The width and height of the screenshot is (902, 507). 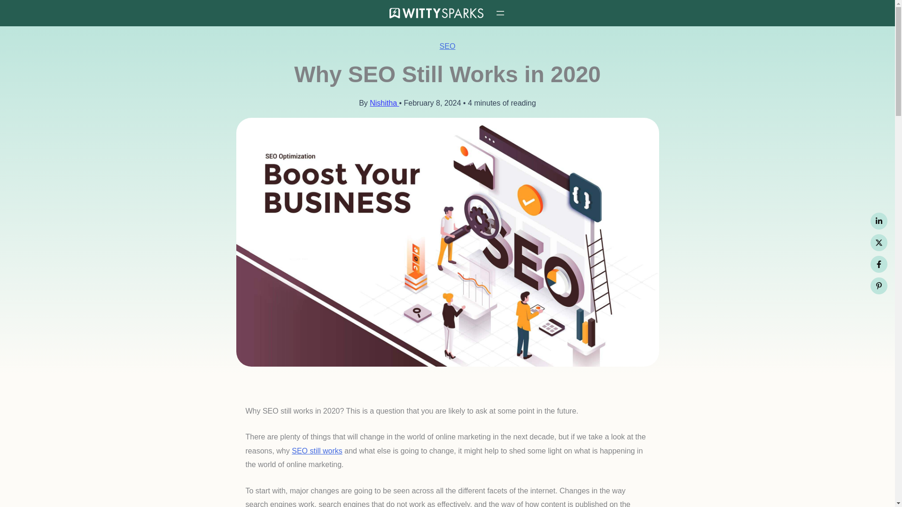 I want to click on SEO, so click(x=447, y=46).